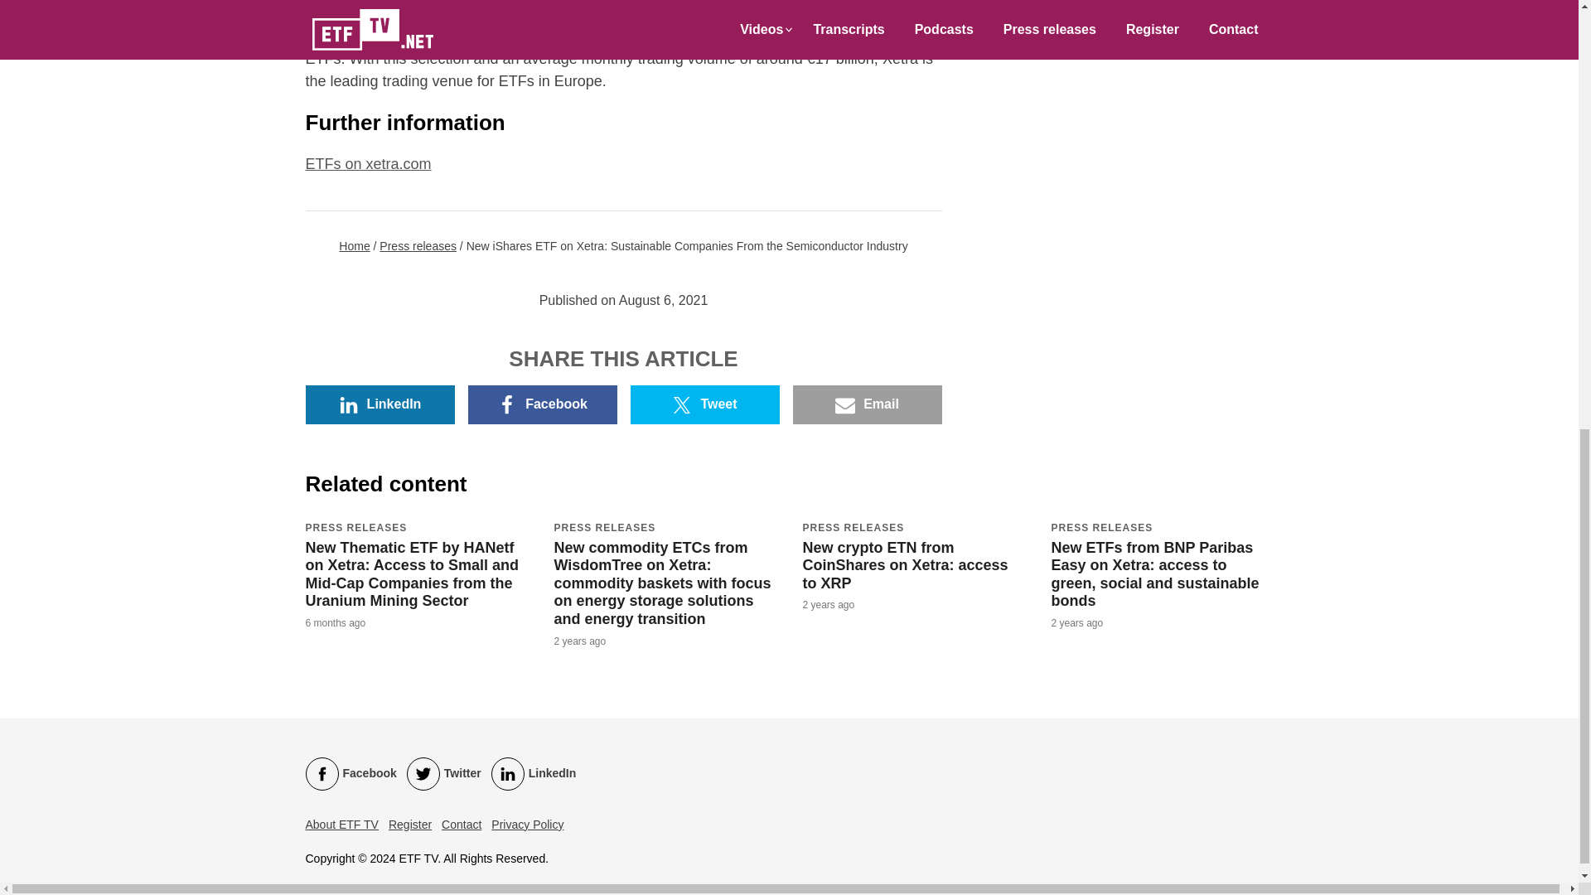 This screenshot has height=895, width=1591. I want to click on ETFs on xetra.com, so click(368, 164).